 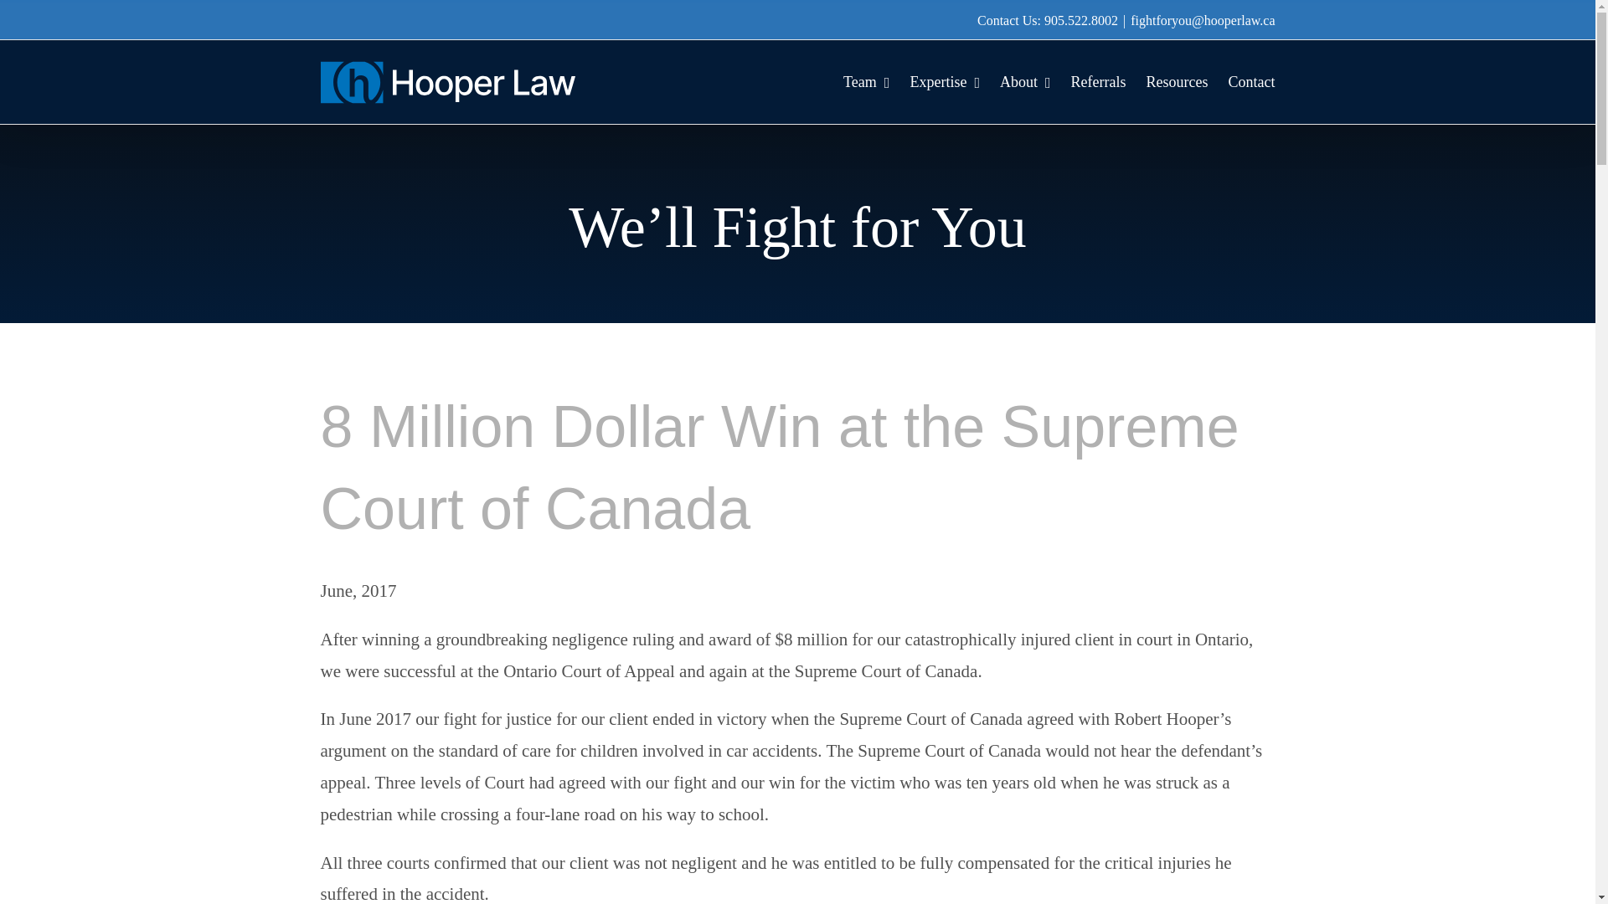 What do you see at coordinates (1080, 20) in the screenshot?
I see `905.522.8002` at bounding box center [1080, 20].